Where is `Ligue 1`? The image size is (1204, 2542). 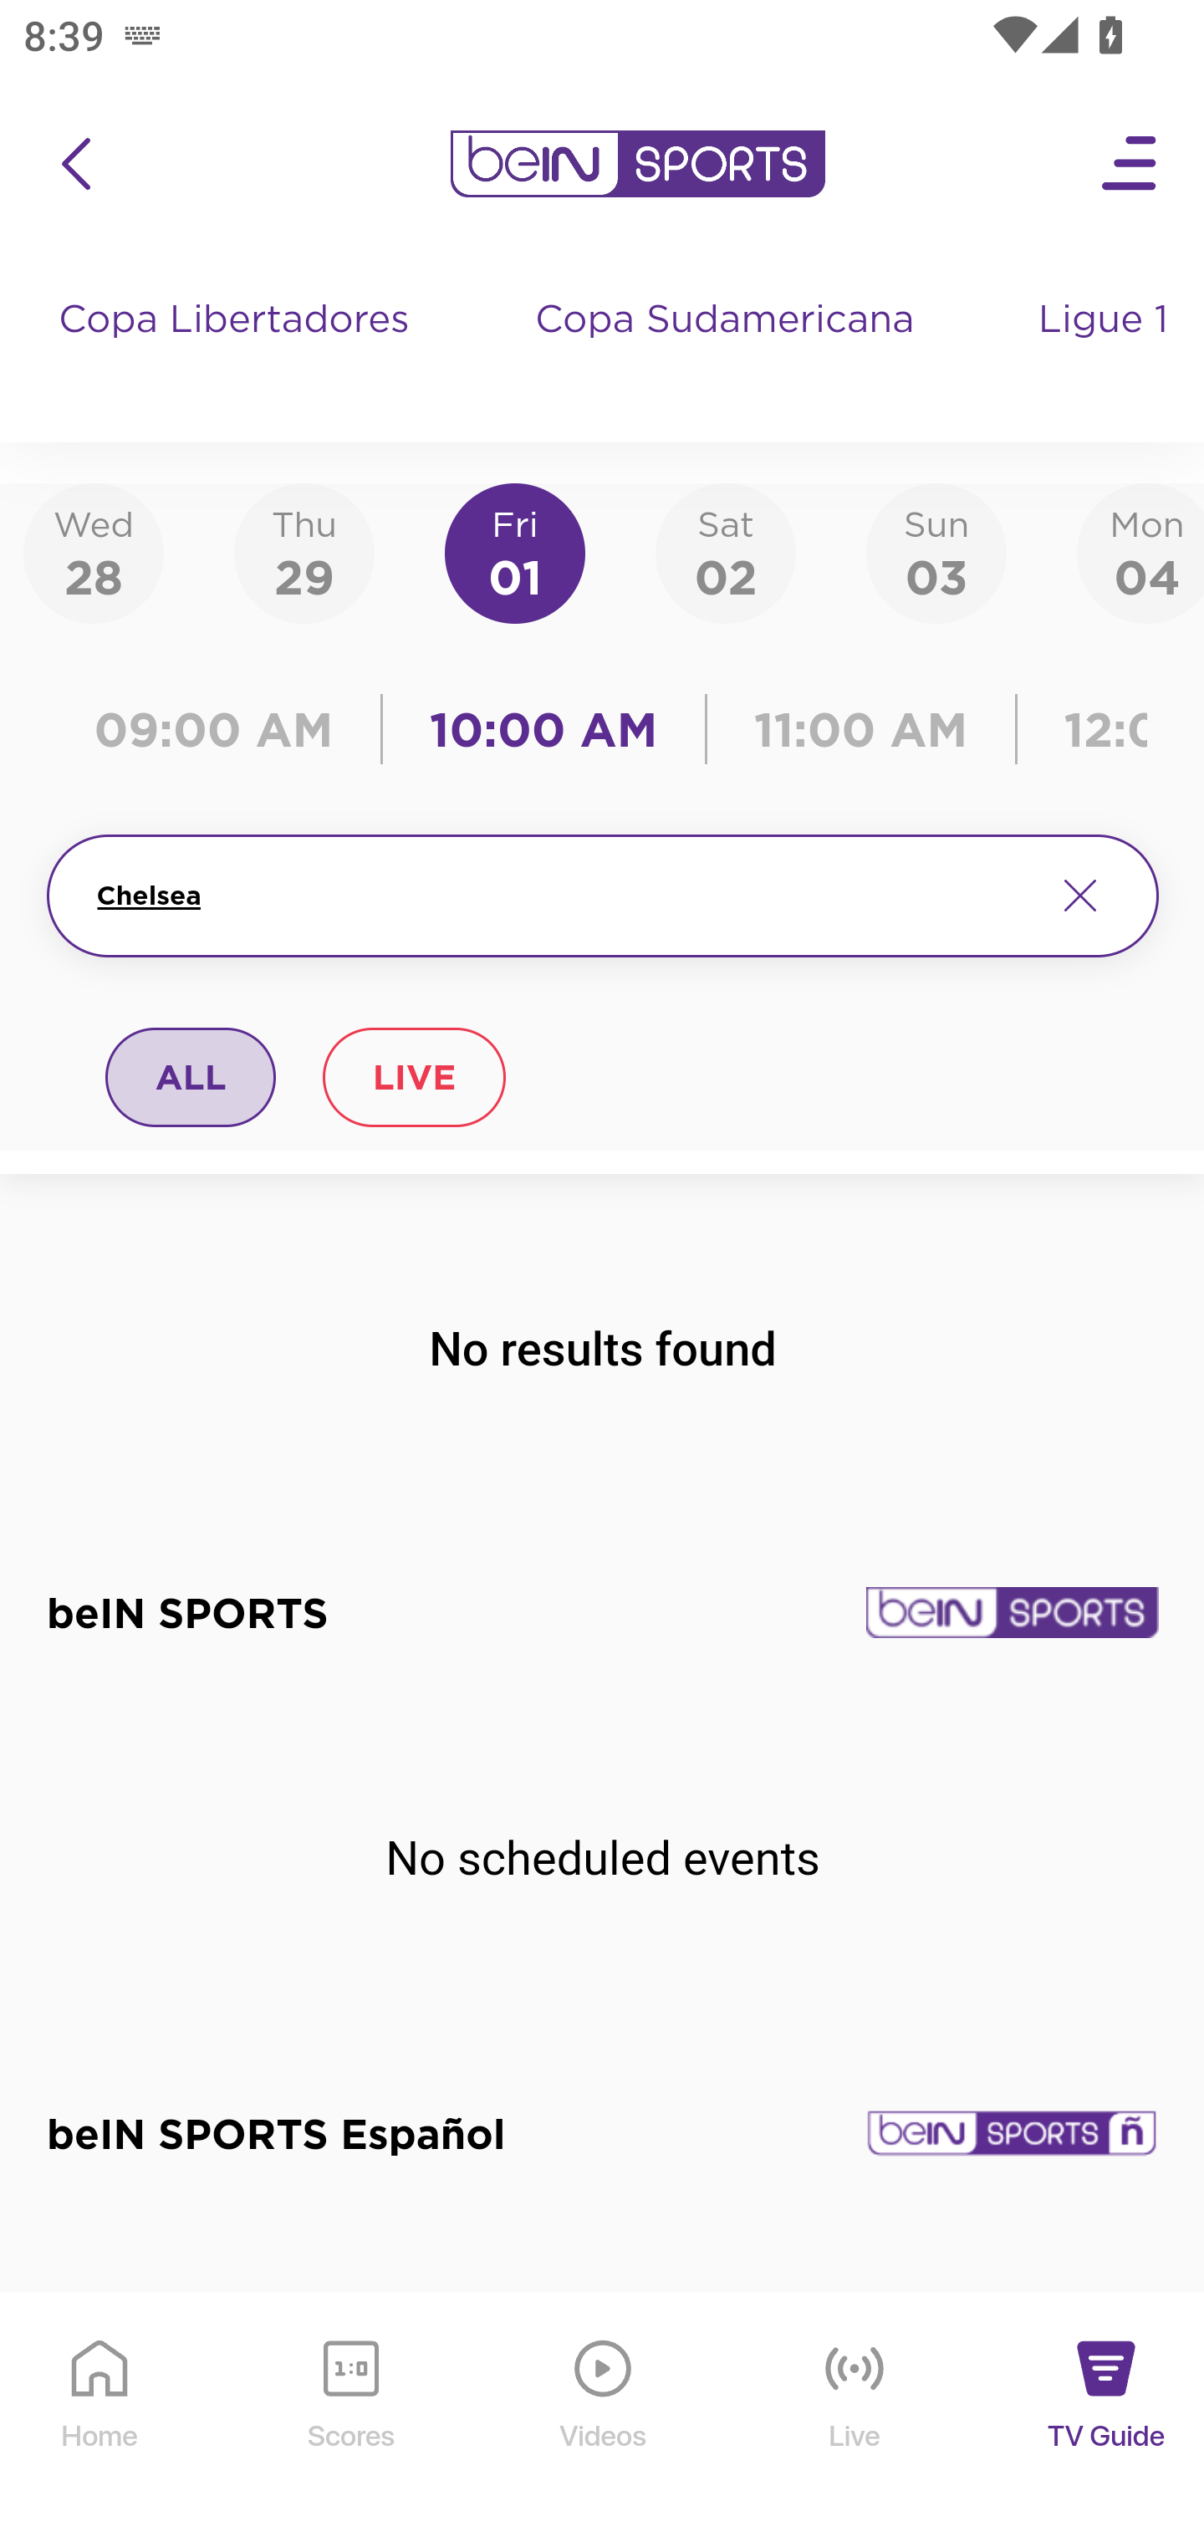 Ligue 1 is located at coordinates (1106, 351).